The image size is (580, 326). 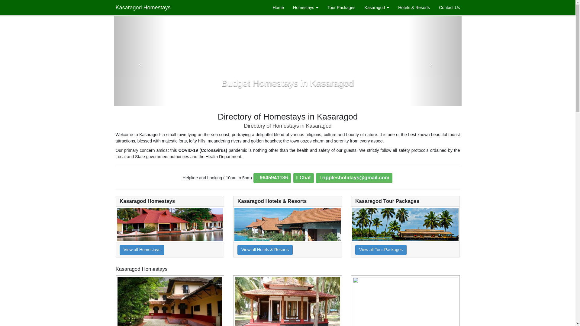 What do you see at coordinates (288, 83) in the screenshot?
I see `Budget Homestays in Kasaragod` at bounding box center [288, 83].